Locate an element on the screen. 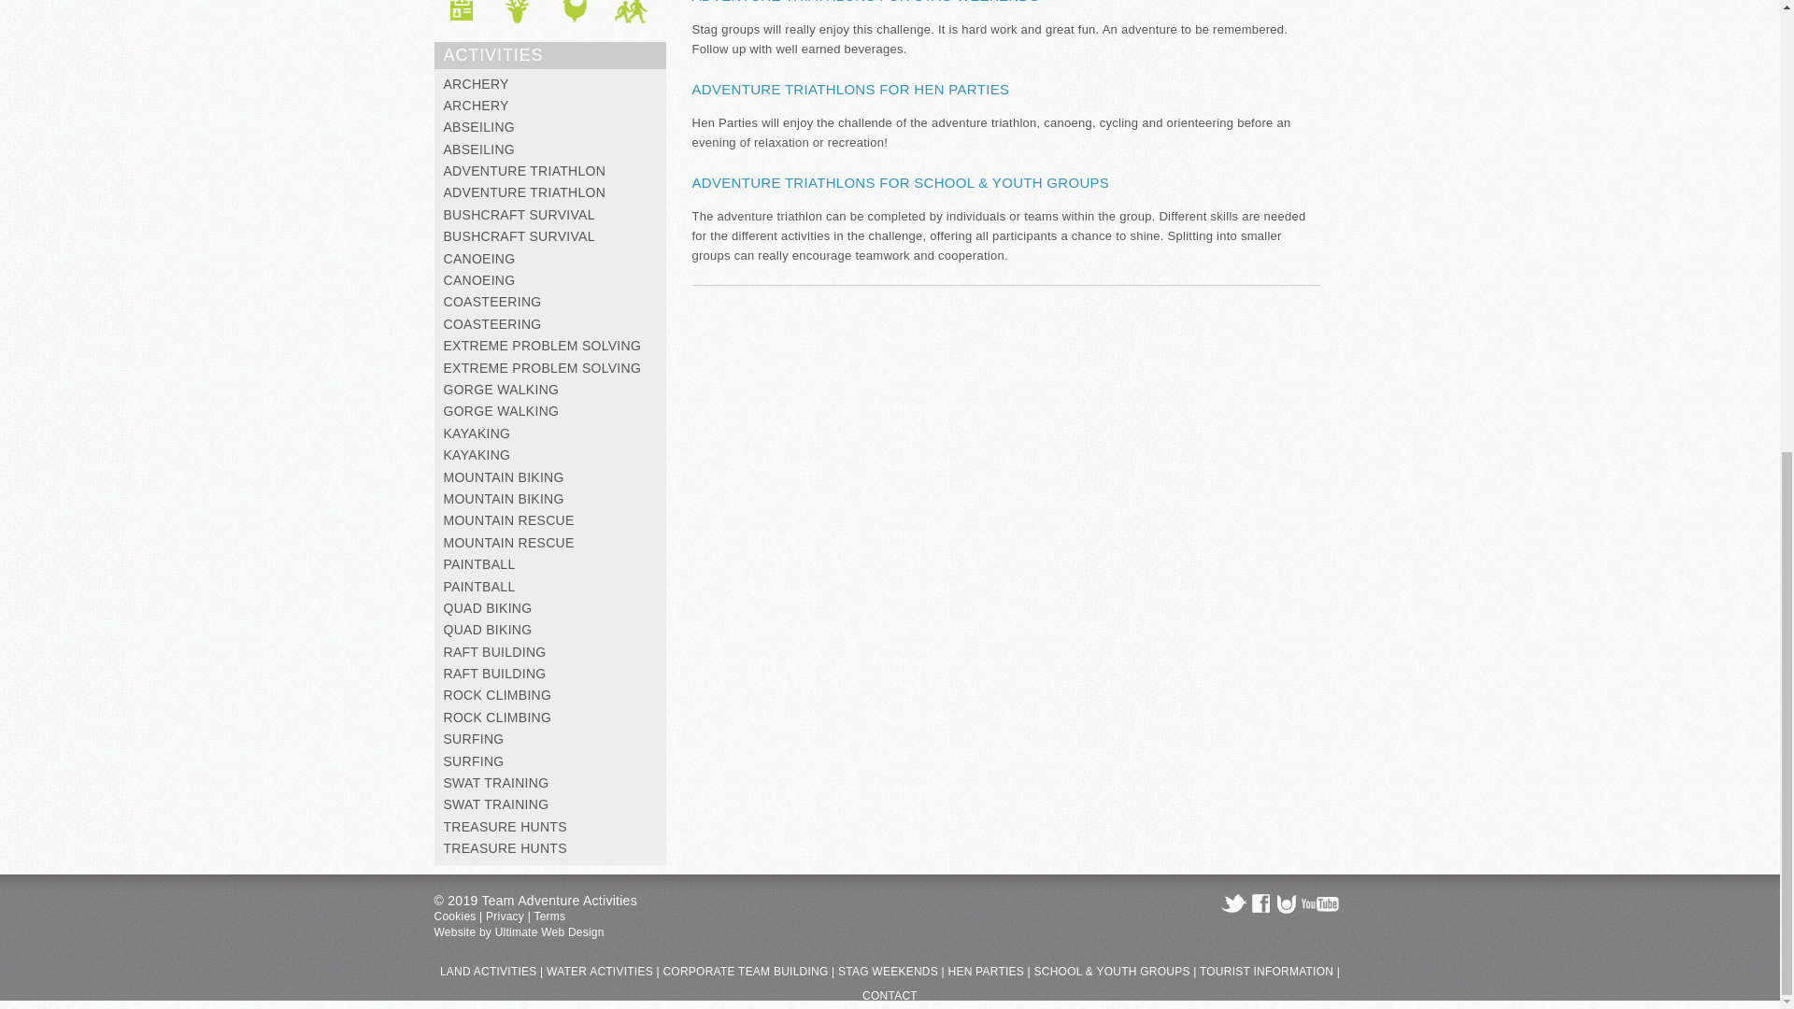 The image size is (1794, 1009). SWAT TRAINING is located at coordinates (495, 783).